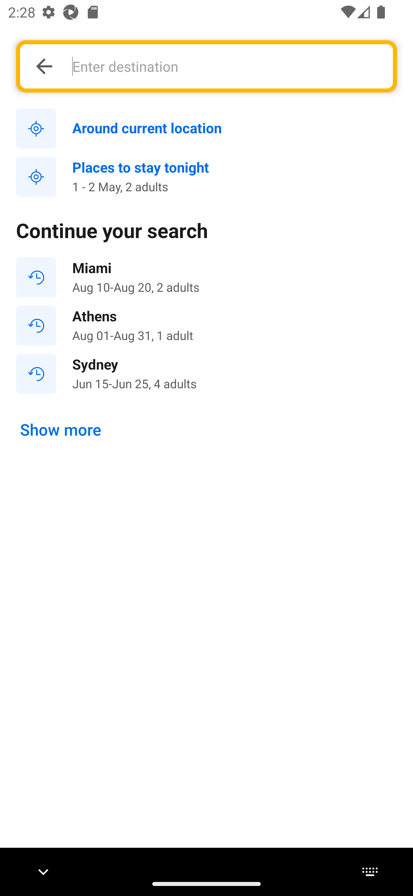  Describe the element at coordinates (206, 326) in the screenshot. I see `Athens Aug 01-Aug 31, 1 adult ` at that location.